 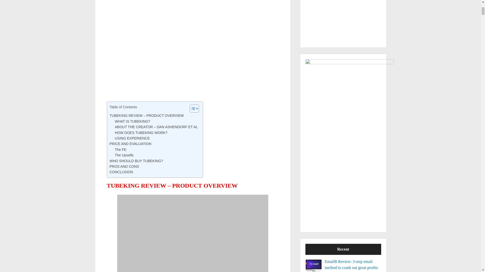 I want to click on USING EXPERIENCE, so click(x=132, y=138).